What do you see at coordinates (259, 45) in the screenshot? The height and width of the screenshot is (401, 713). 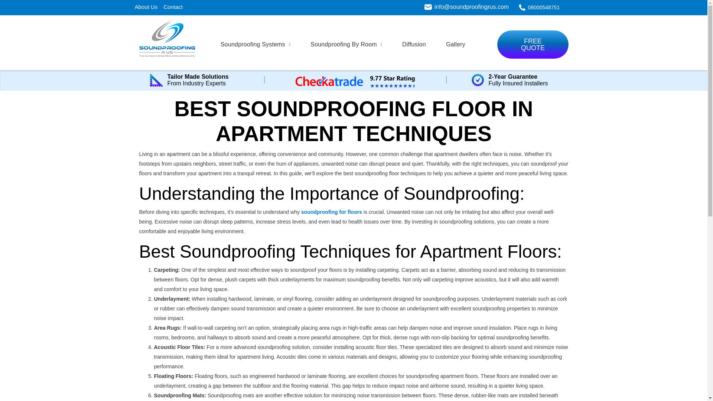 I see `Soundproofing Systems` at bounding box center [259, 45].